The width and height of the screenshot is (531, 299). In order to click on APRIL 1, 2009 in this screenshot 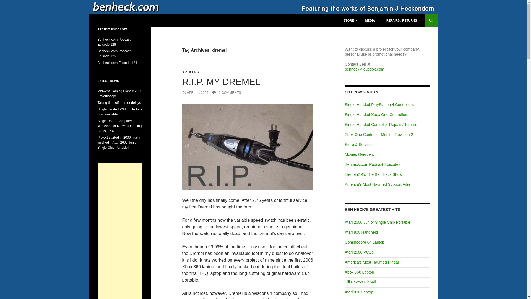, I will do `click(195, 93)`.